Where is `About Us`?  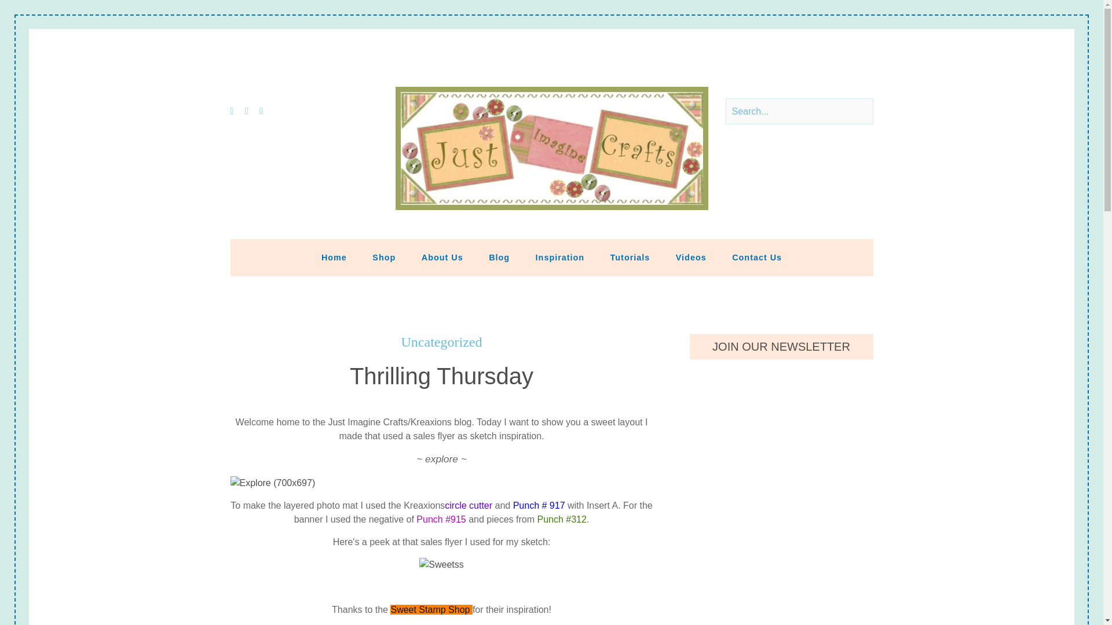 About Us is located at coordinates (442, 257).